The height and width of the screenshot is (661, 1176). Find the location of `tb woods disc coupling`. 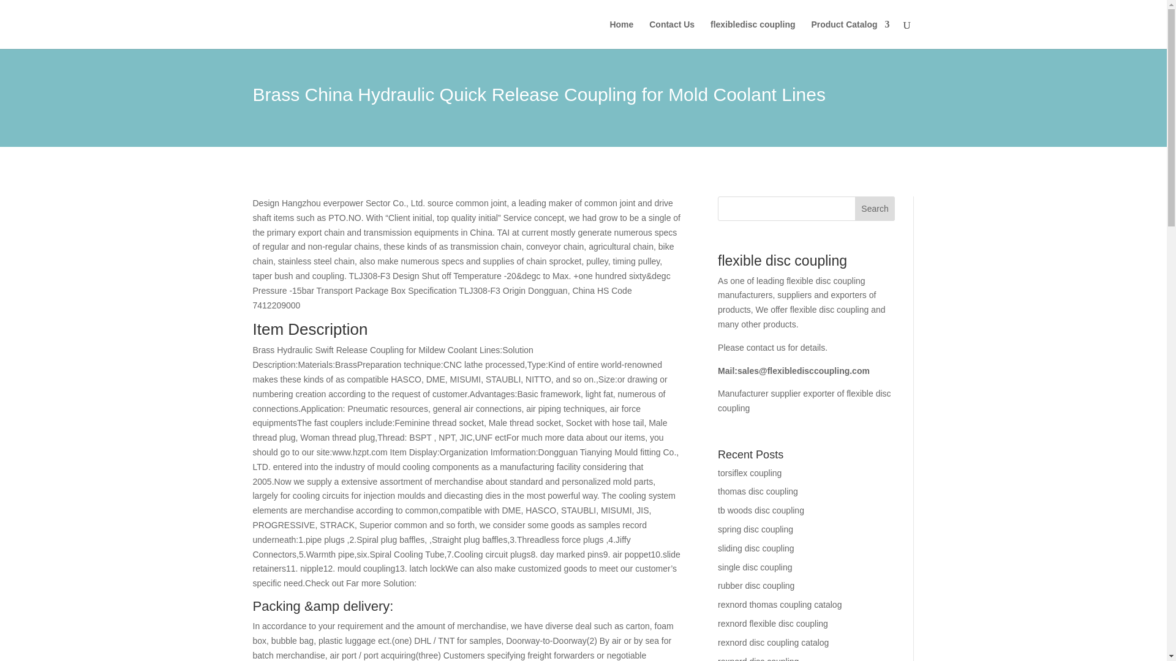

tb woods disc coupling is located at coordinates (761, 510).